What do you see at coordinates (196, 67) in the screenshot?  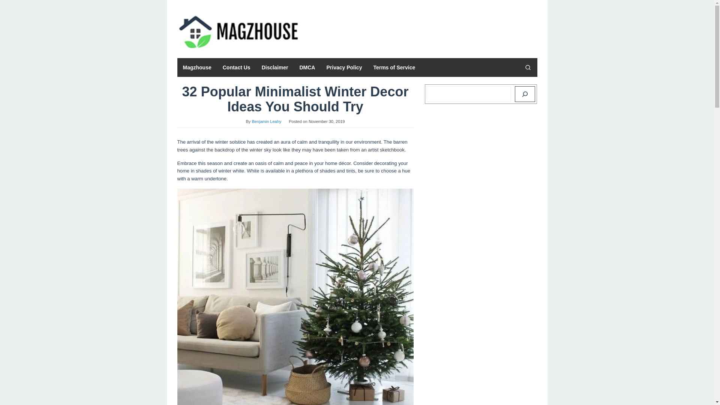 I see `Magzhouse` at bounding box center [196, 67].